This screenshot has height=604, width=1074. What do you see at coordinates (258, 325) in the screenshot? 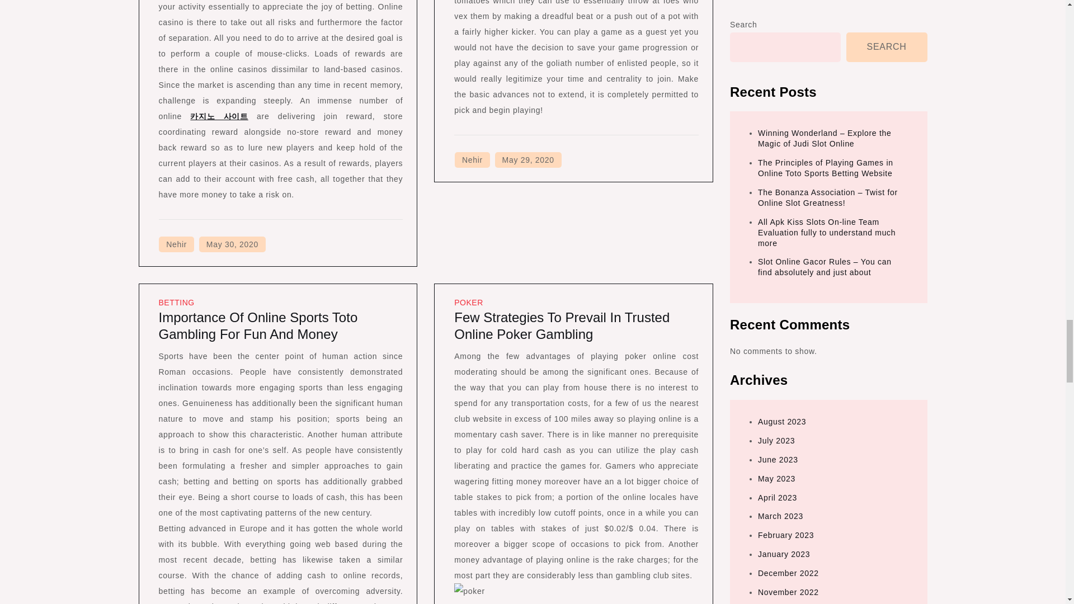
I see `Importance Of Online Sports Toto Gambling For Fun And Money` at bounding box center [258, 325].